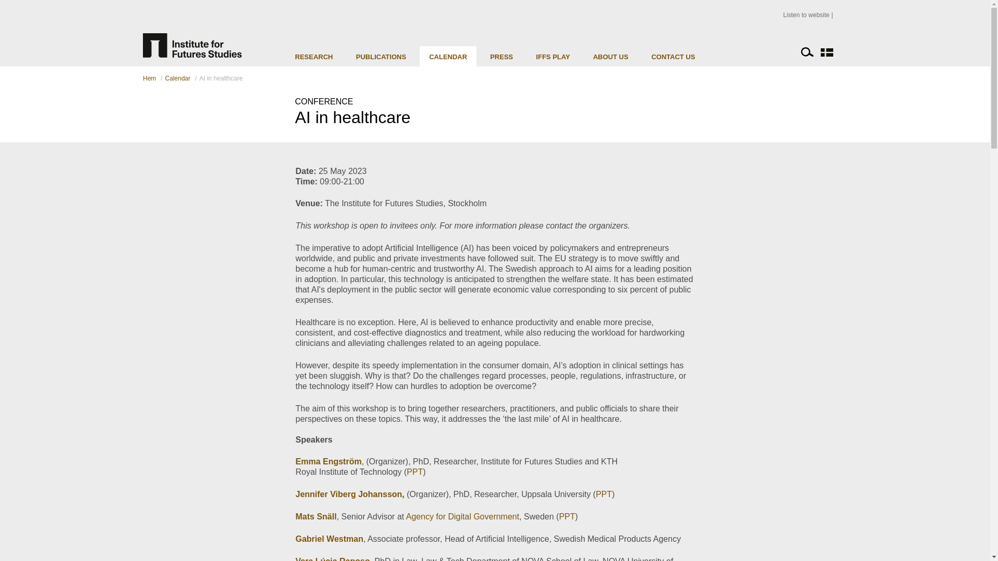 This screenshot has width=998, height=561. I want to click on CONTACT US, so click(673, 56).